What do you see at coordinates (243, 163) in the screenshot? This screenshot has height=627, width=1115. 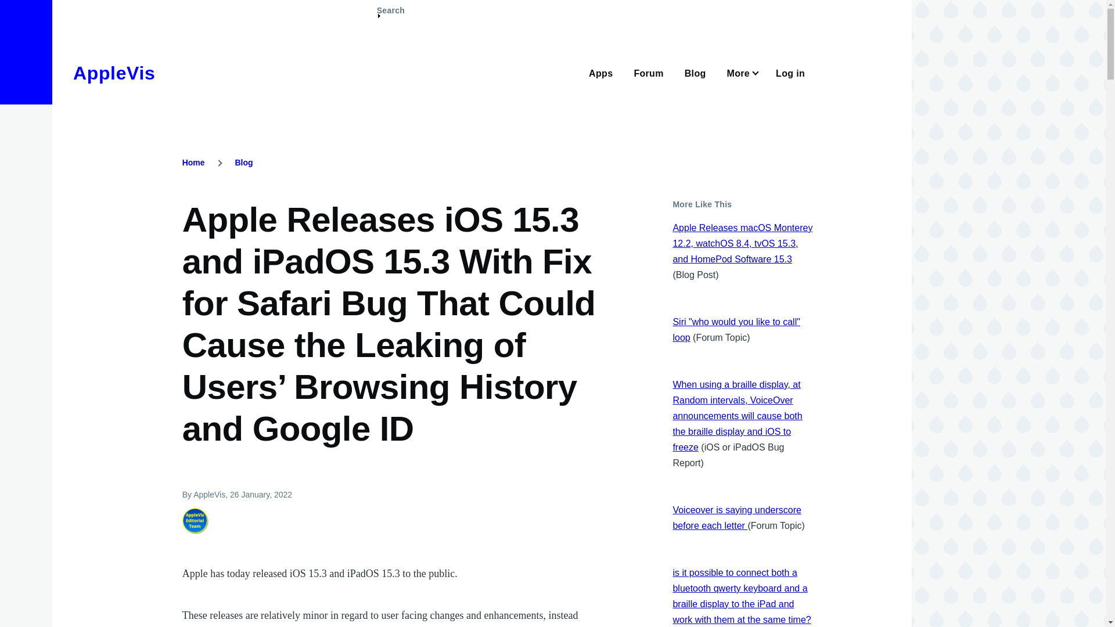 I see `Blog` at bounding box center [243, 163].